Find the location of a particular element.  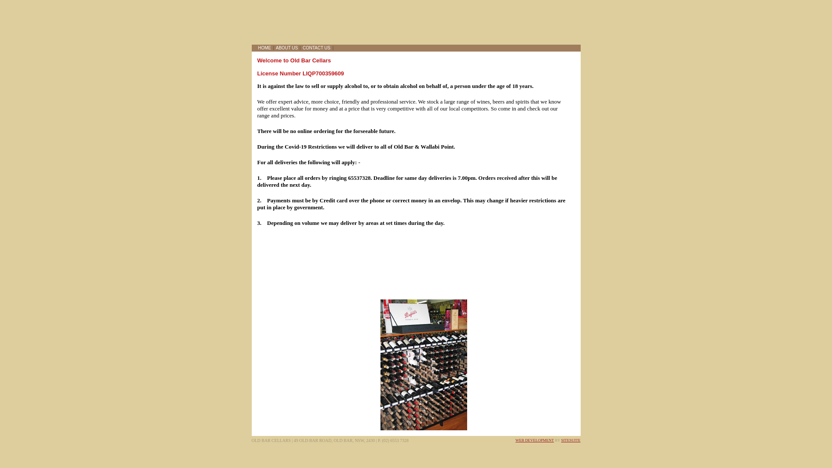

SITESUITE is located at coordinates (571, 440).